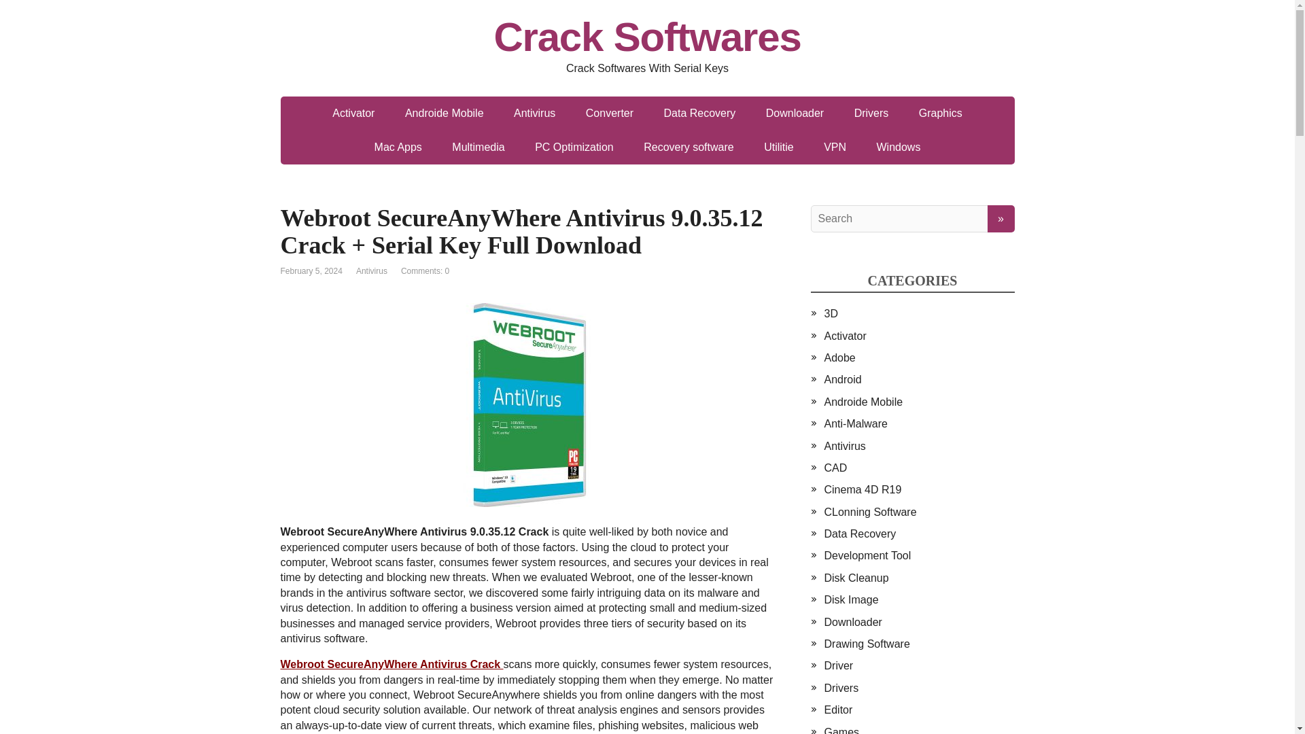  I want to click on VPN, so click(835, 147).